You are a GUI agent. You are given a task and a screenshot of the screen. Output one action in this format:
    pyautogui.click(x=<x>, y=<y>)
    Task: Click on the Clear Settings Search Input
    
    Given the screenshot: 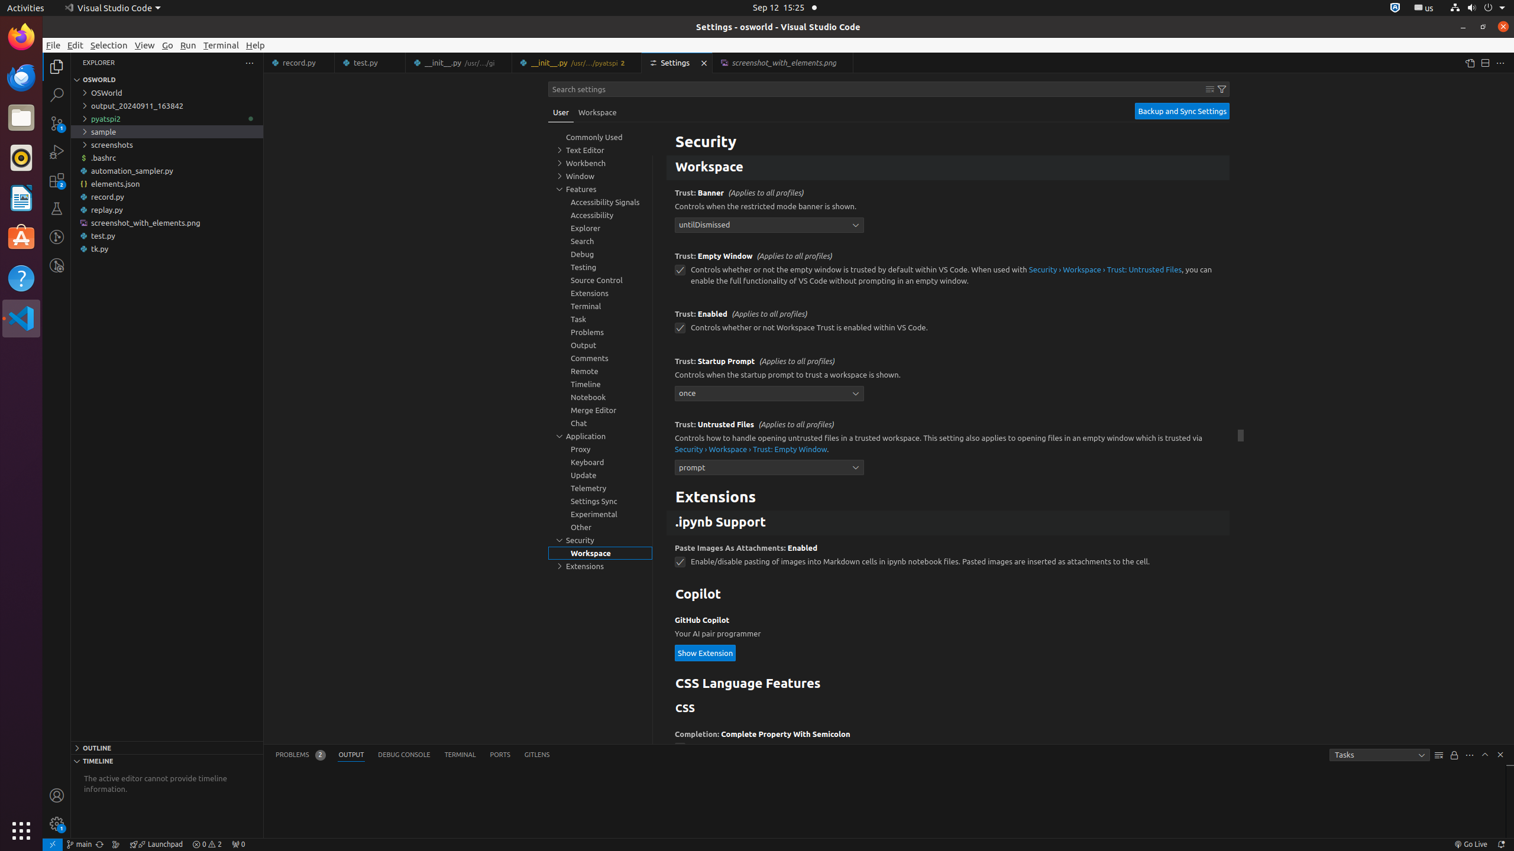 What is the action you would take?
    pyautogui.click(x=1210, y=89)
    